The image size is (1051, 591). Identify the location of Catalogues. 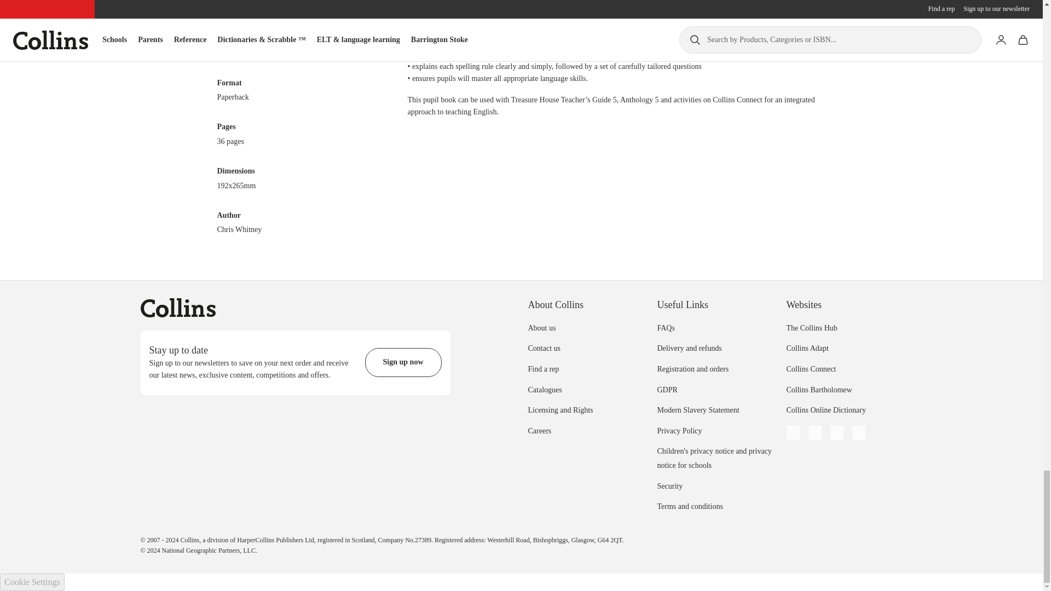
(544, 390).